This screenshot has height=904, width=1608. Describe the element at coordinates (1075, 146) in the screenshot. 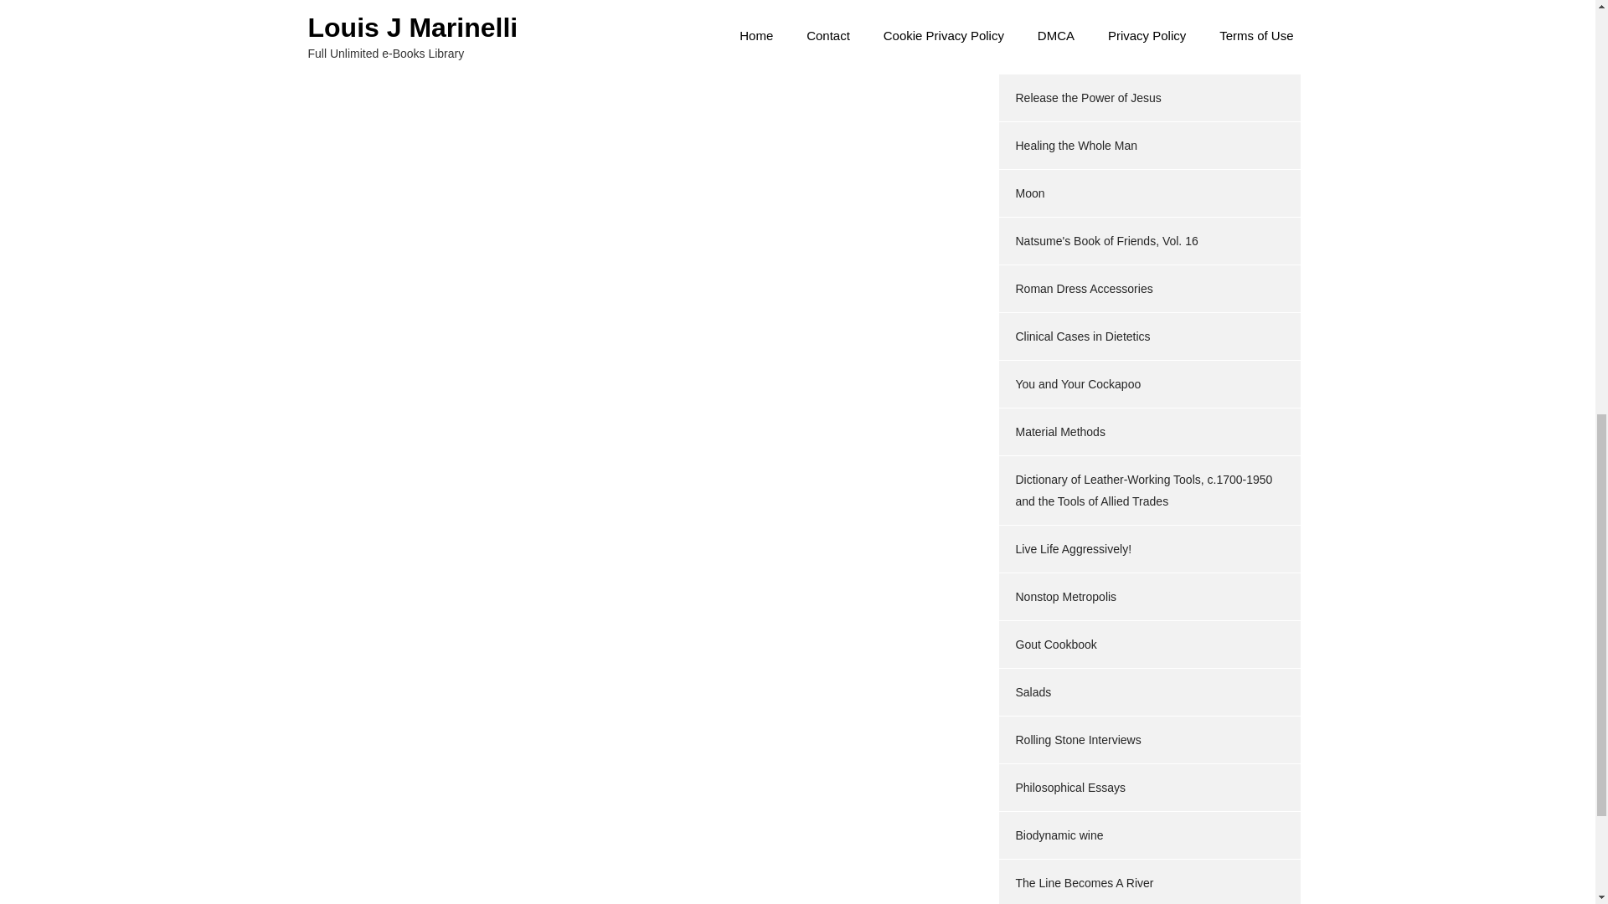

I see `Healing the Whole Man` at that location.